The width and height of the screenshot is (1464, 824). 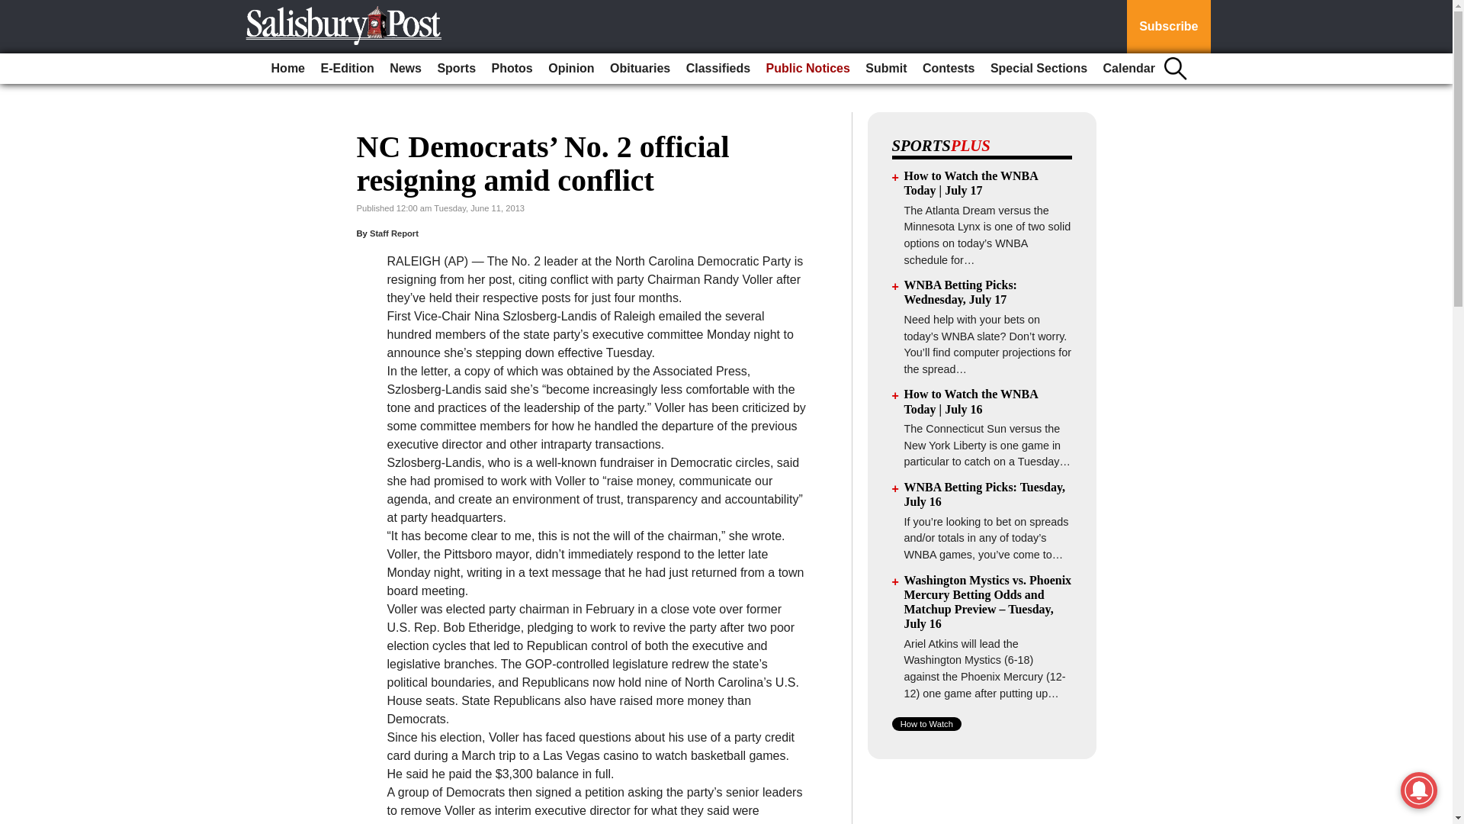 What do you see at coordinates (570, 69) in the screenshot?
I see `Opinion` at bounding box center [570, 69].